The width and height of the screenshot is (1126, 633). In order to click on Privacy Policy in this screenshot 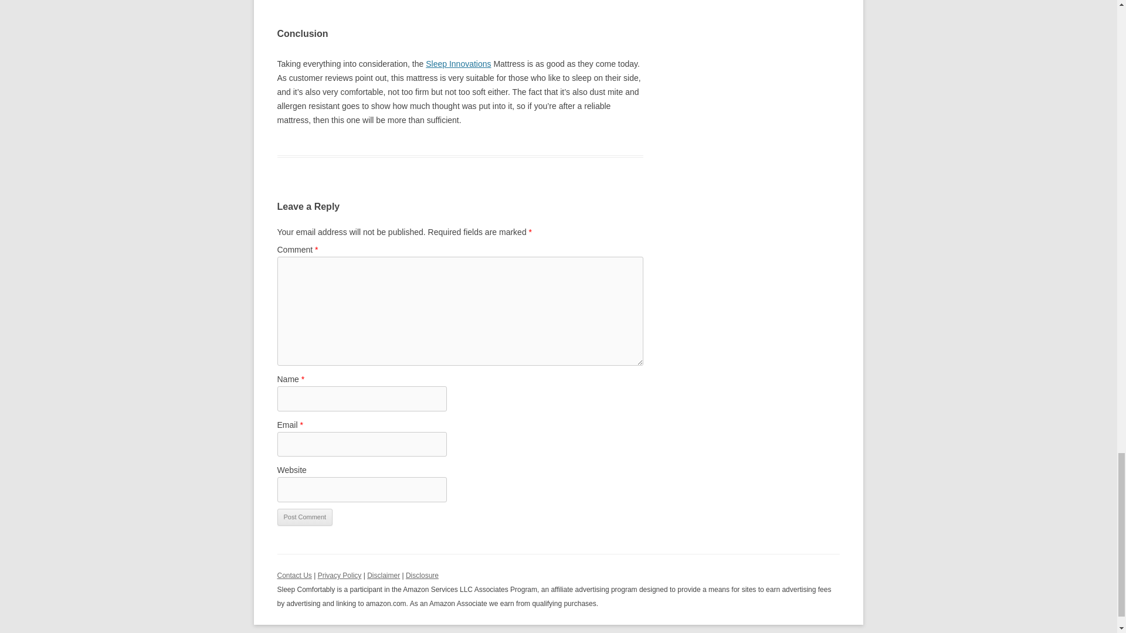, I will do `click(339, 576)`.